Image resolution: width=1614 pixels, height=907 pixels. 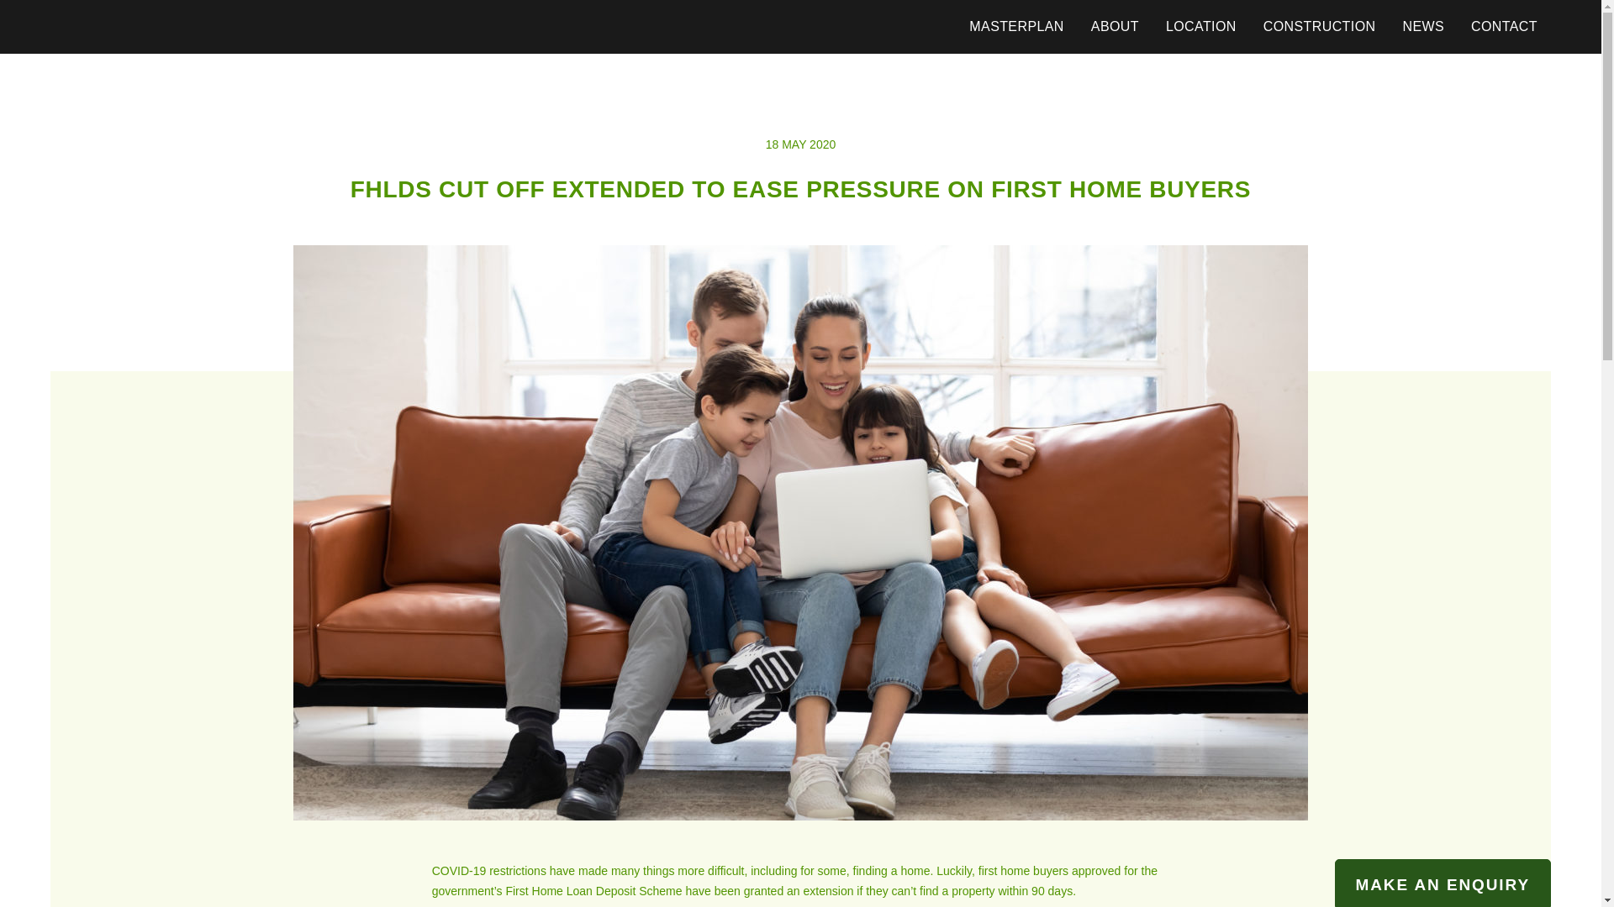 I want to click on MASTERPLAN, so click(x=1015, y=27).